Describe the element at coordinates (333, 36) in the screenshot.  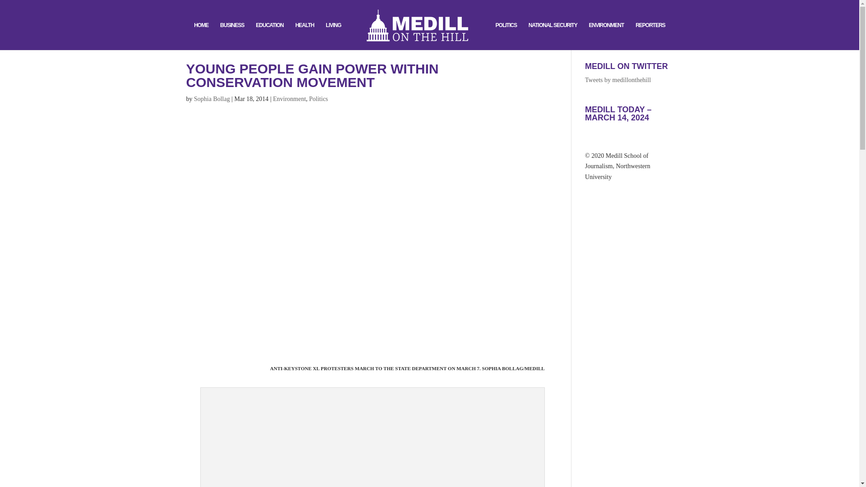
I see `LIVING` at that location.